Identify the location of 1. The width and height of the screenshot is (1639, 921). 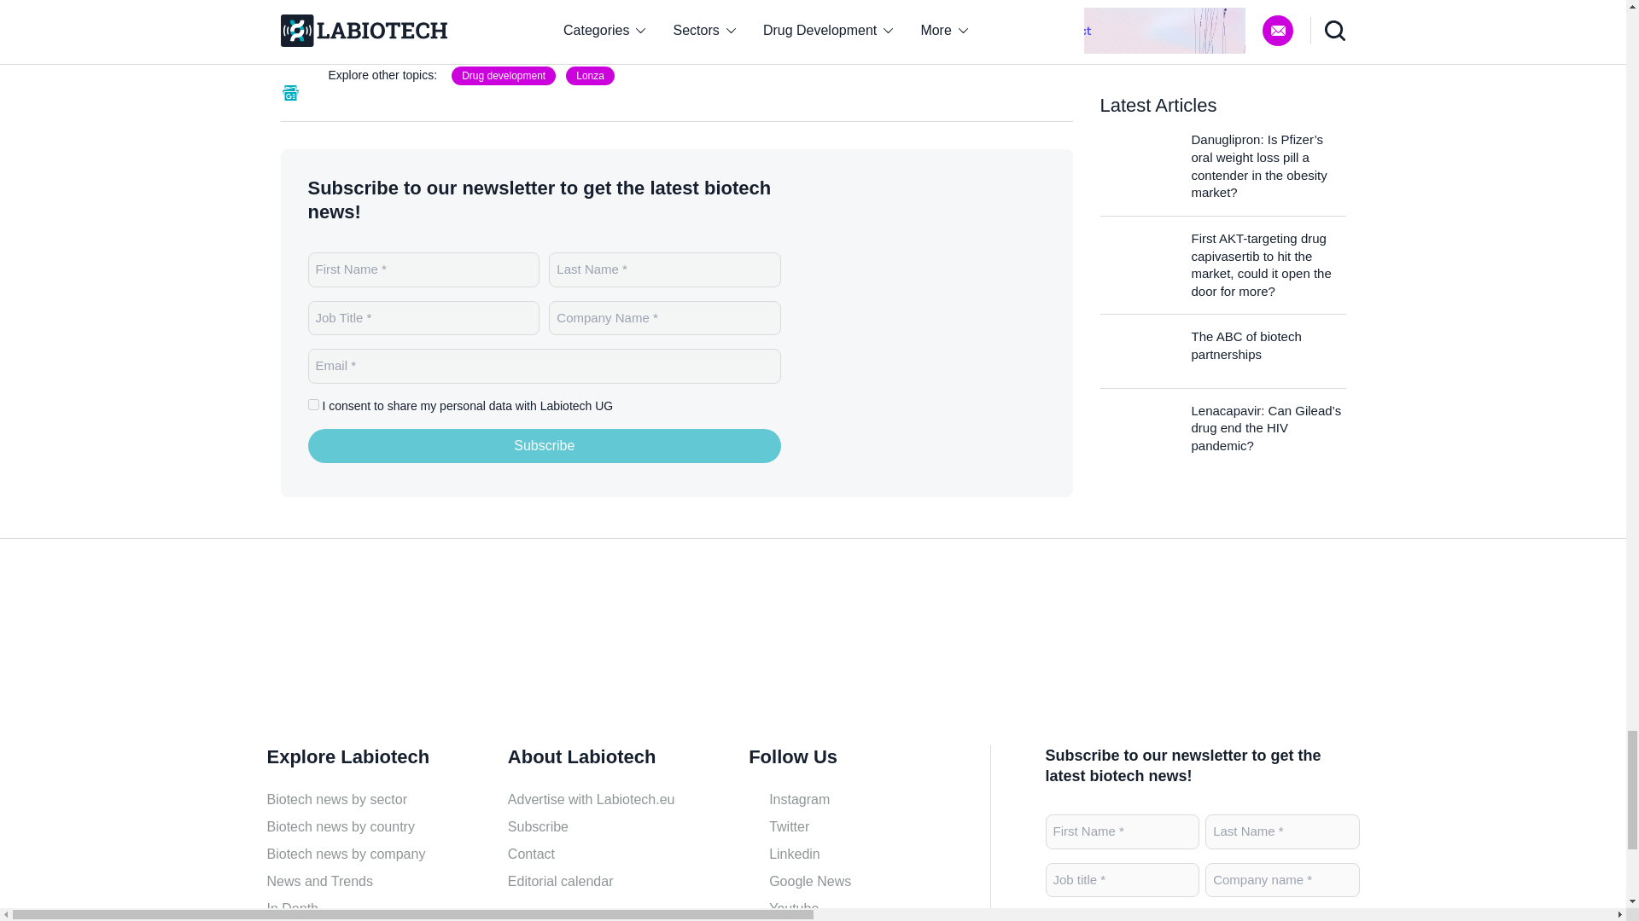
(312, 404).